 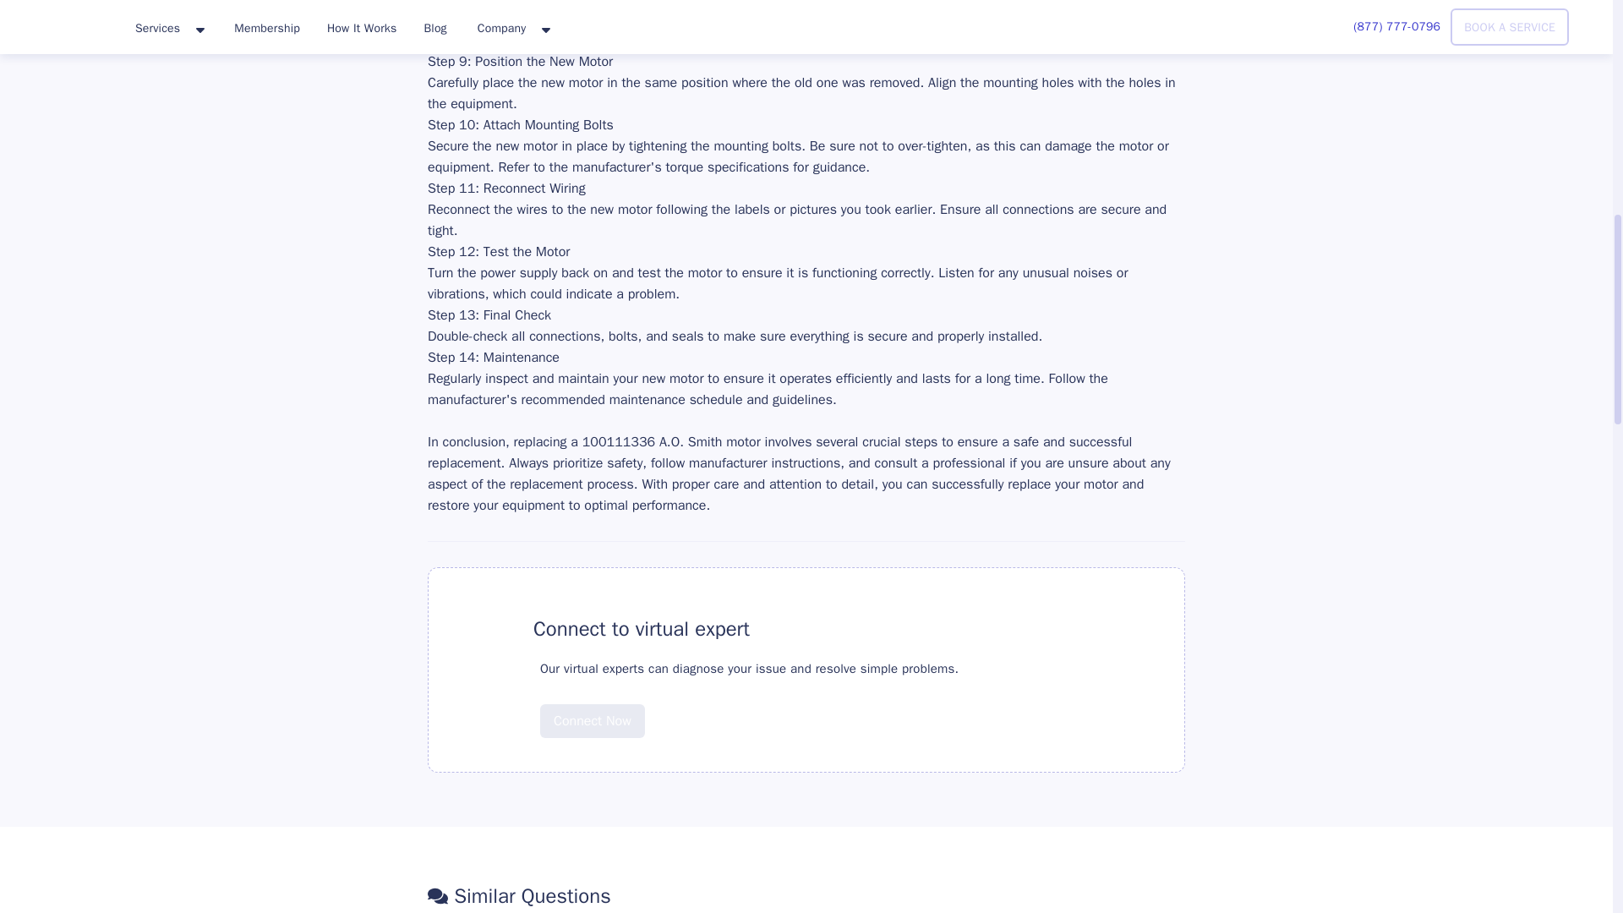 What do you see at coordinates (592, 708) in the screenshot?
I see `Connect Now` at bounding box center [592, 708].